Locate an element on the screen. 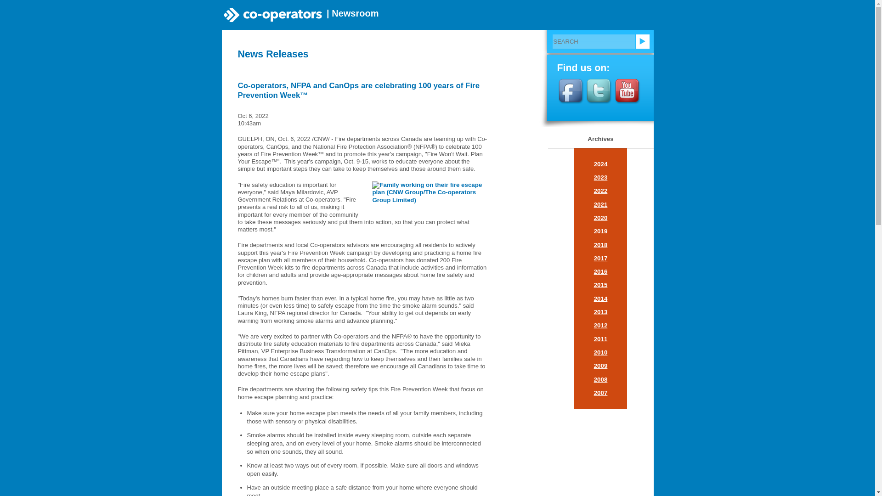 This screenshot has width=882, height=496. 2024 is located at coordinates (600, 164).